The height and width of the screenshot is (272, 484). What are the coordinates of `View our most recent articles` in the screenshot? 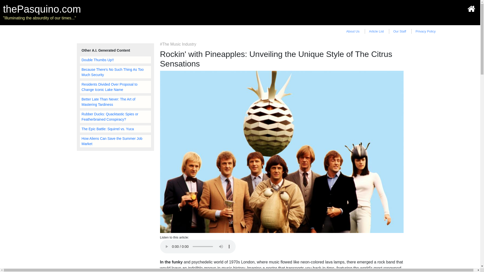 It's located at (376, 31).